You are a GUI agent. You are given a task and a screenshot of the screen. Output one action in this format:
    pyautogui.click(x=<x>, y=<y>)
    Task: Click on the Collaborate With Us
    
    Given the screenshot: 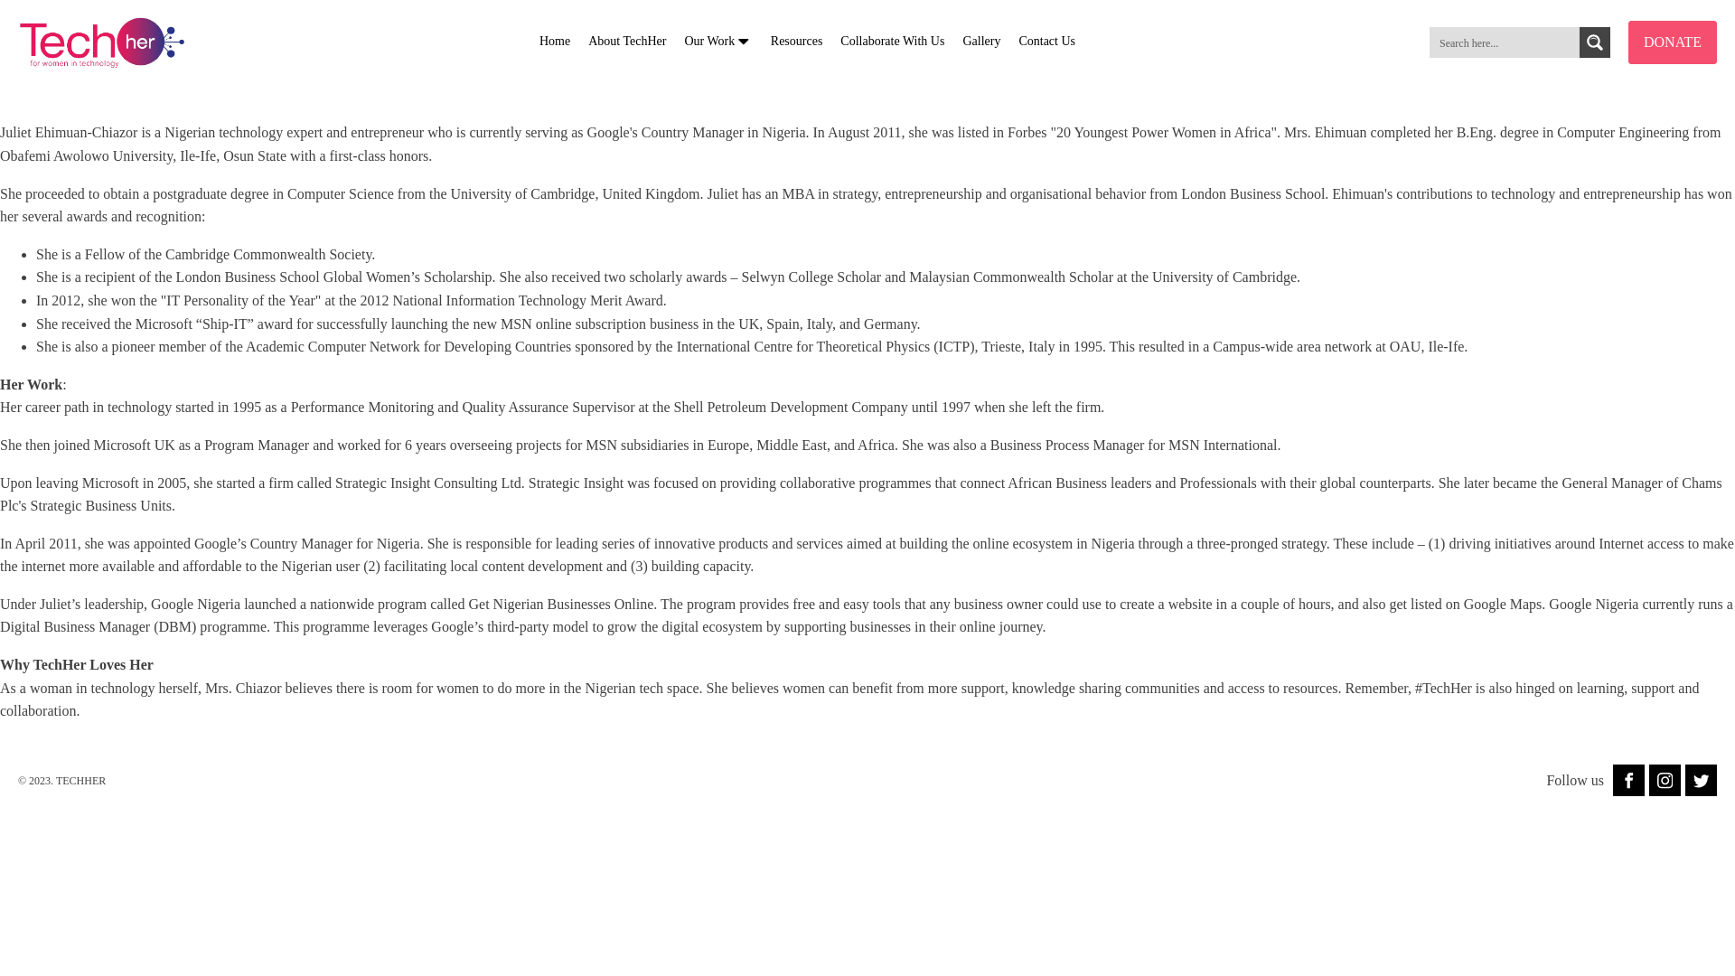 What is the action you would take?
    pyautogui.click(x=891, y=42)
    